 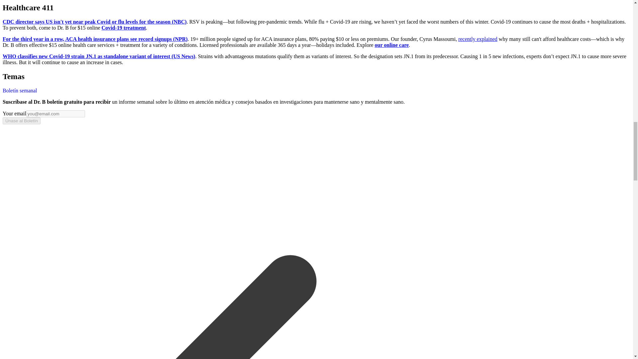 I want to click on Covid-19 treatment, so click(x=124, y=27).